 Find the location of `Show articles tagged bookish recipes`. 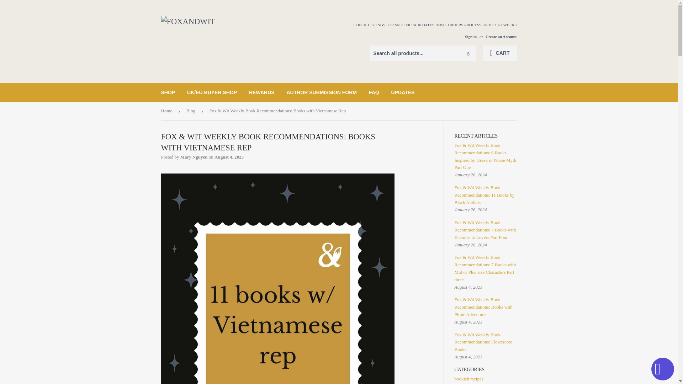

Show articles tagged bookish recipes is located at coordinates (469, 379).